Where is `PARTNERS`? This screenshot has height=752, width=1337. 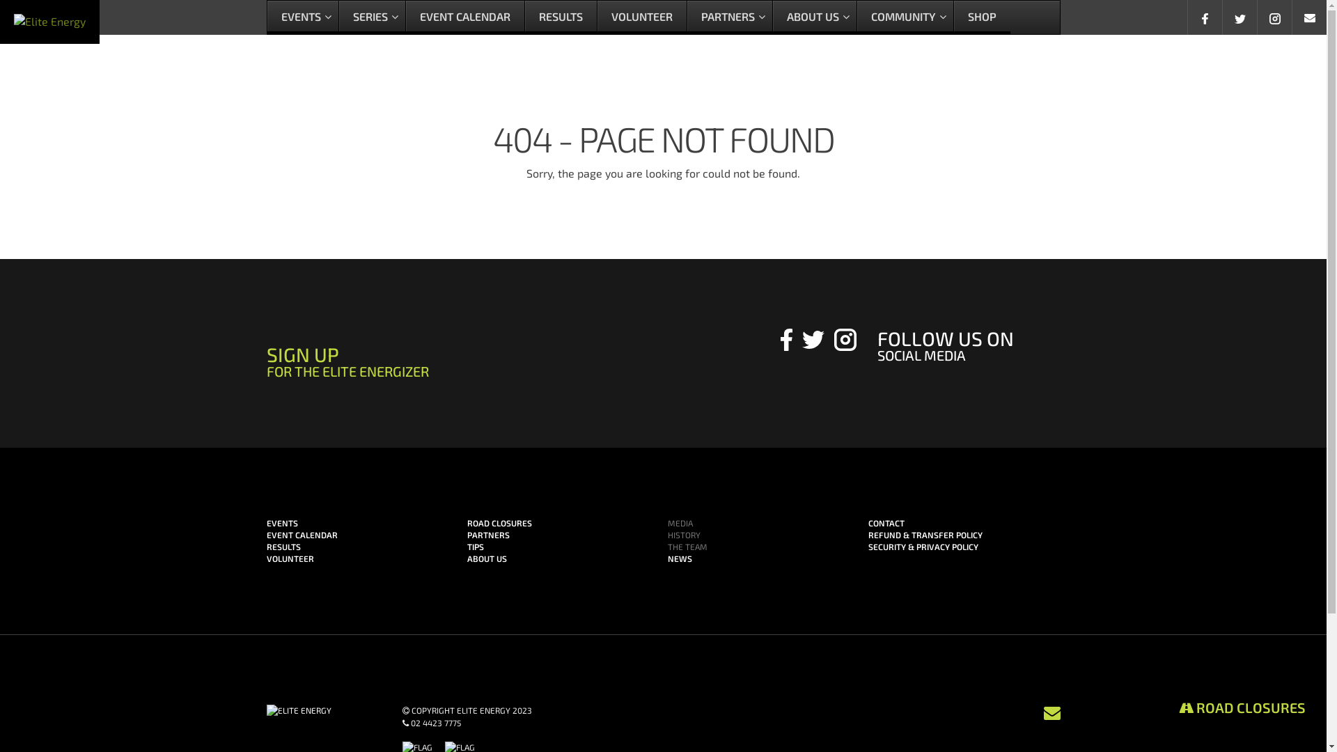 PARTNERS is located at coordinates (487, 535).